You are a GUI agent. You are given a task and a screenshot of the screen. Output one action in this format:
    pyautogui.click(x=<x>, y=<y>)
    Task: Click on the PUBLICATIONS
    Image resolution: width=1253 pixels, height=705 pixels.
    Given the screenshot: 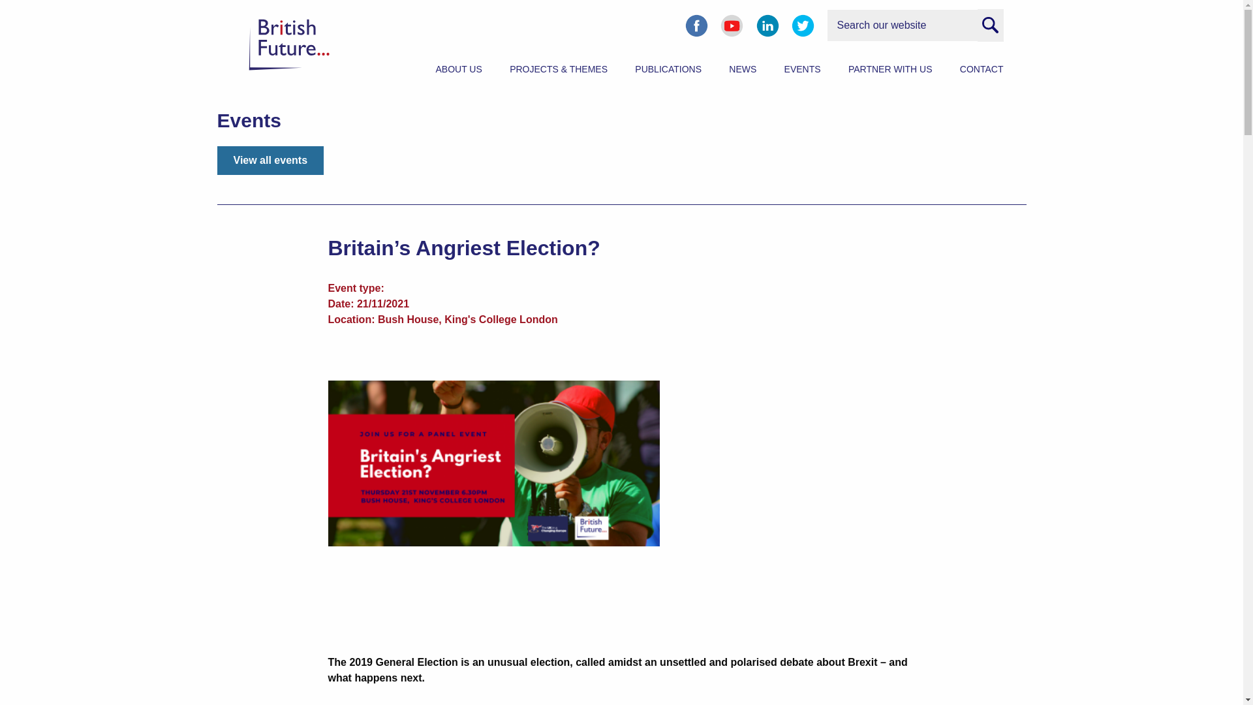 What is the action you would take?
    pyautogui.click(x=668, y=69)
    